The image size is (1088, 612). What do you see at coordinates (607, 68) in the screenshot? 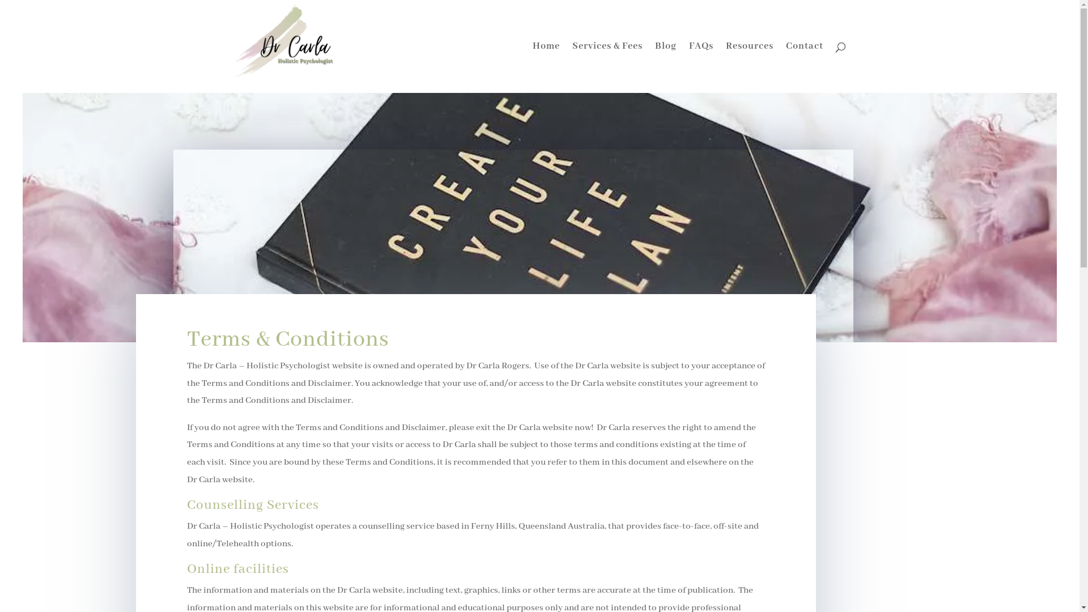
I see `Services & Fees` at bounding box center [607, 68].